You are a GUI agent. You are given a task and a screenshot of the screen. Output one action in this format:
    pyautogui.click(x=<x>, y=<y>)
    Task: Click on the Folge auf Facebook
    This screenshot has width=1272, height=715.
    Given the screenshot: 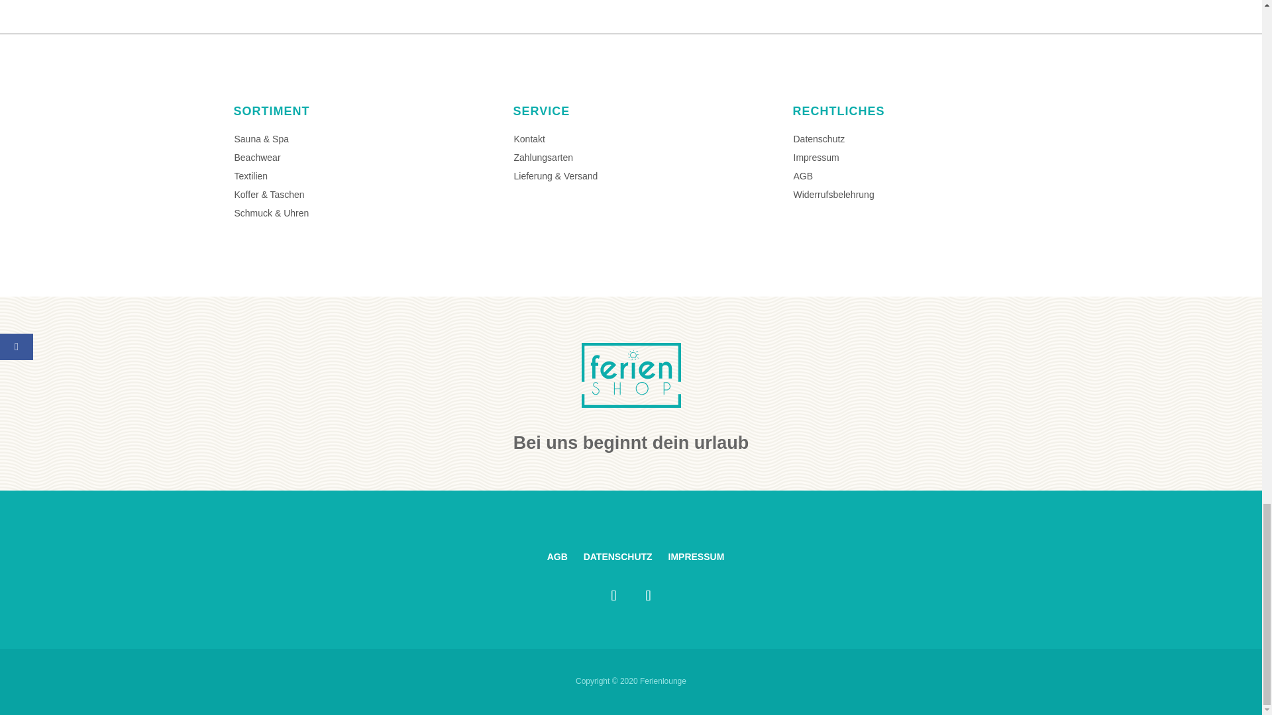 What is the action you would take?
    pyautogui.click(x=613, y=596)
    